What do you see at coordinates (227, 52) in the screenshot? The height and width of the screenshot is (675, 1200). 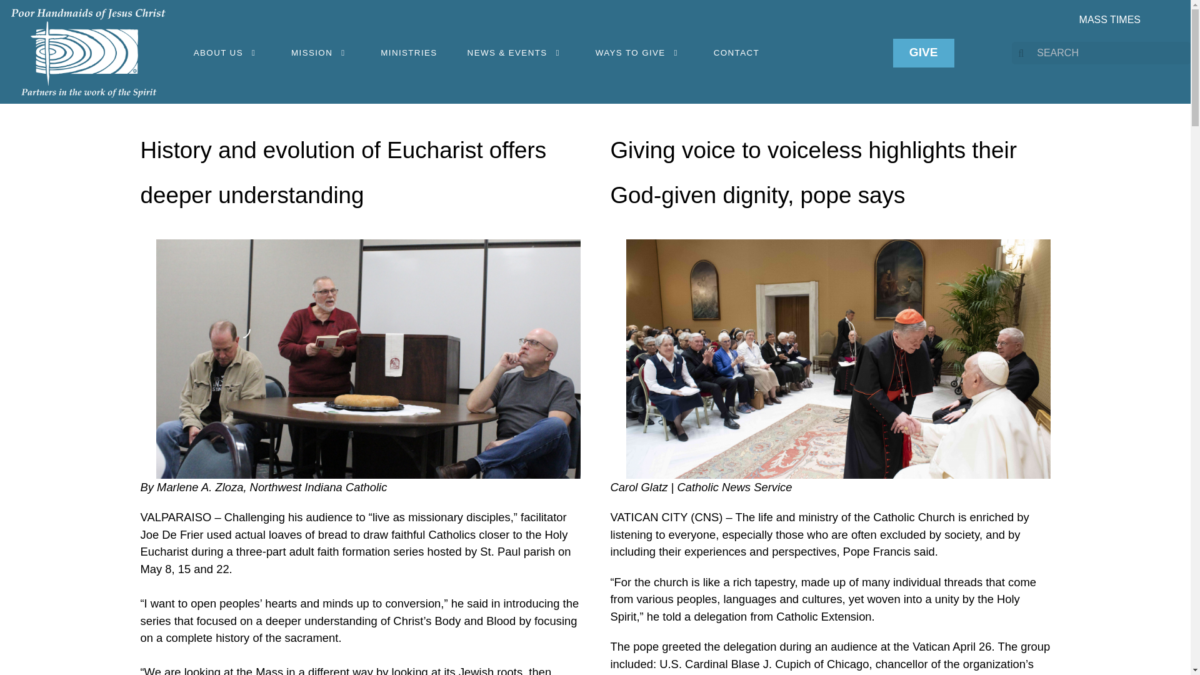 I see `ABOUT US` at bounding box center [227, 52].